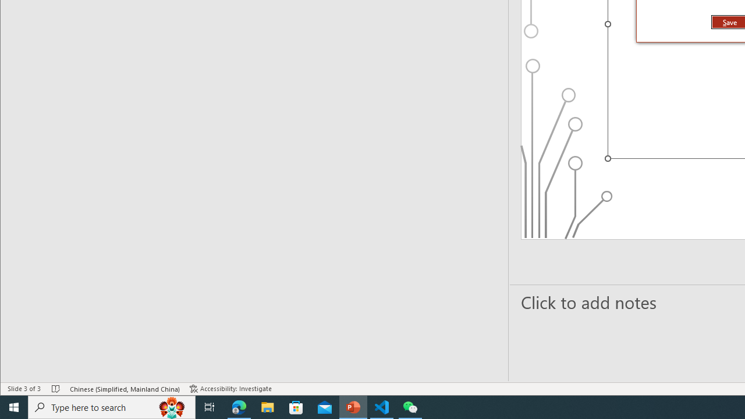 This screenshot has width=745, height=419. What do you see at coordinates (230, 389) in the screenshot?
I see `Accessibility Checker Accessibility: Investigate` at bounding box center [230, 389].